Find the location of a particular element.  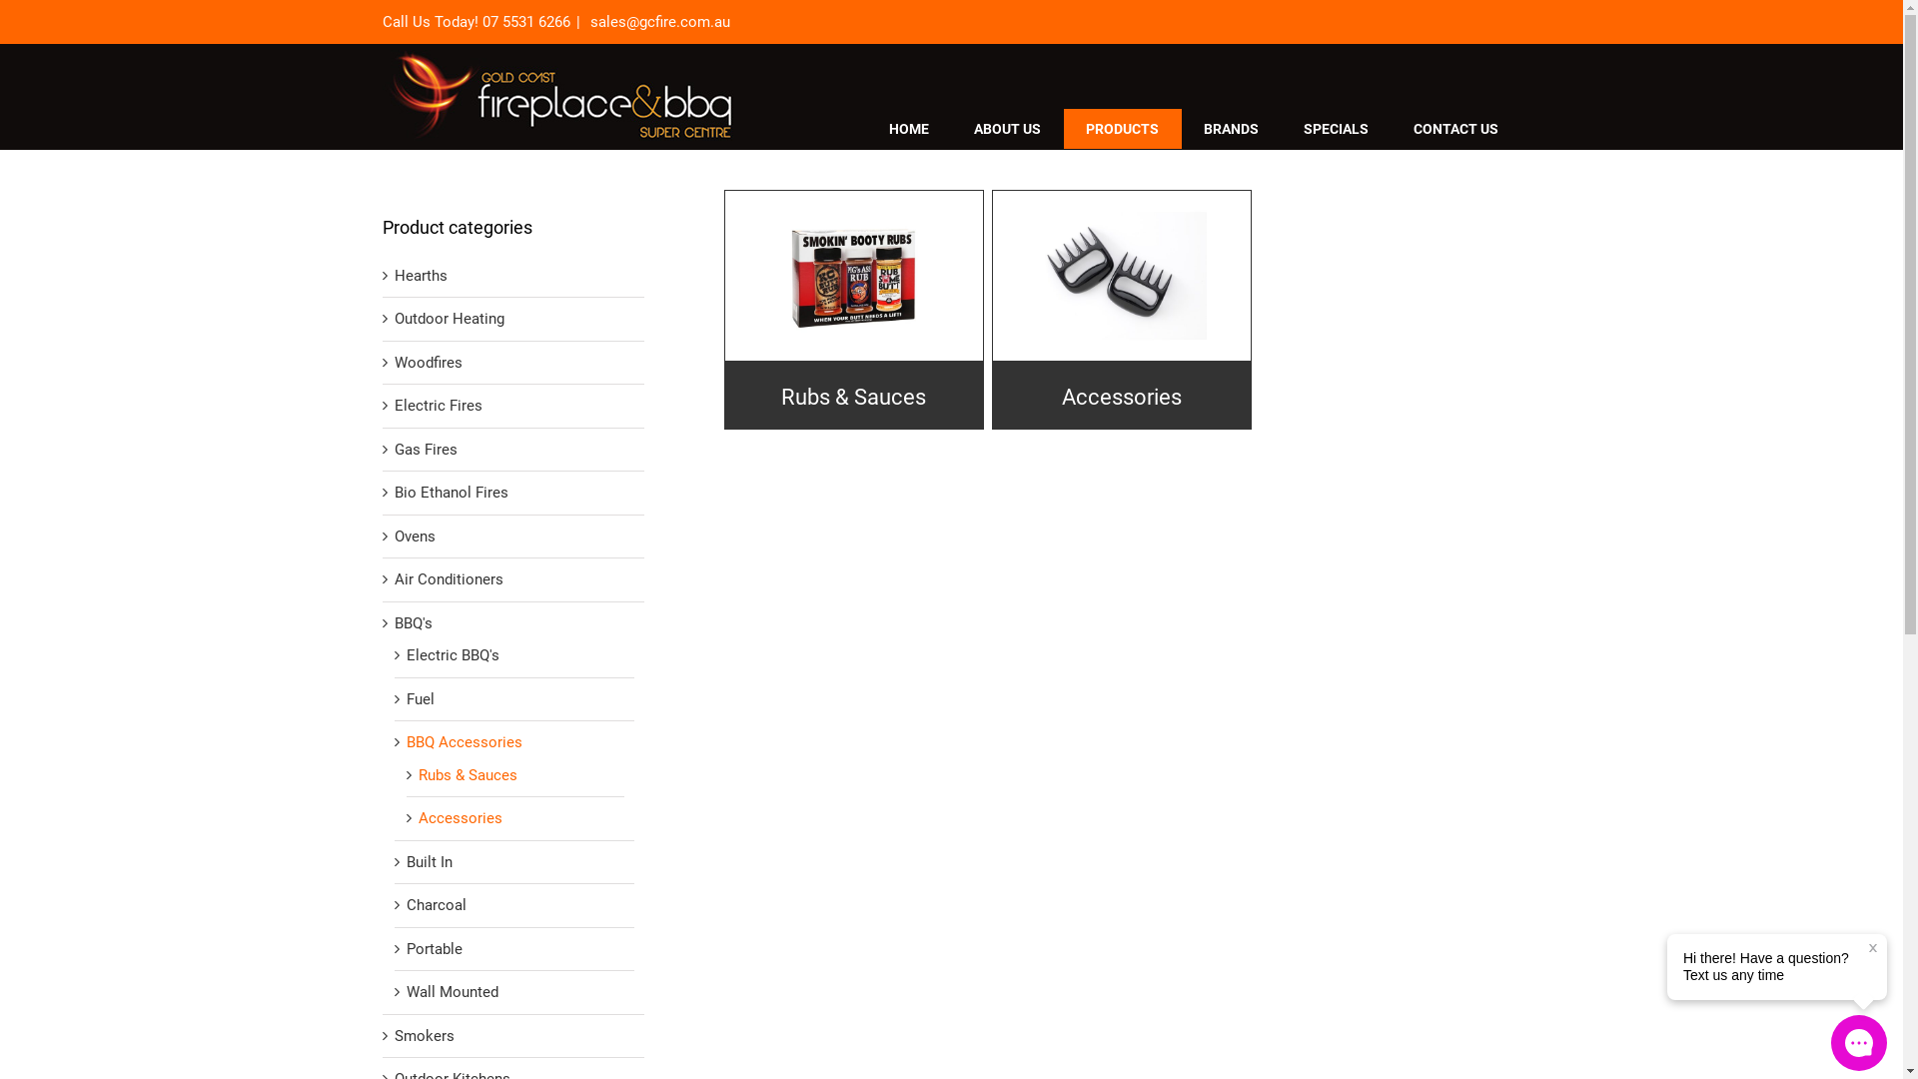

ABOUT US is located at coordinates (1007, 129).